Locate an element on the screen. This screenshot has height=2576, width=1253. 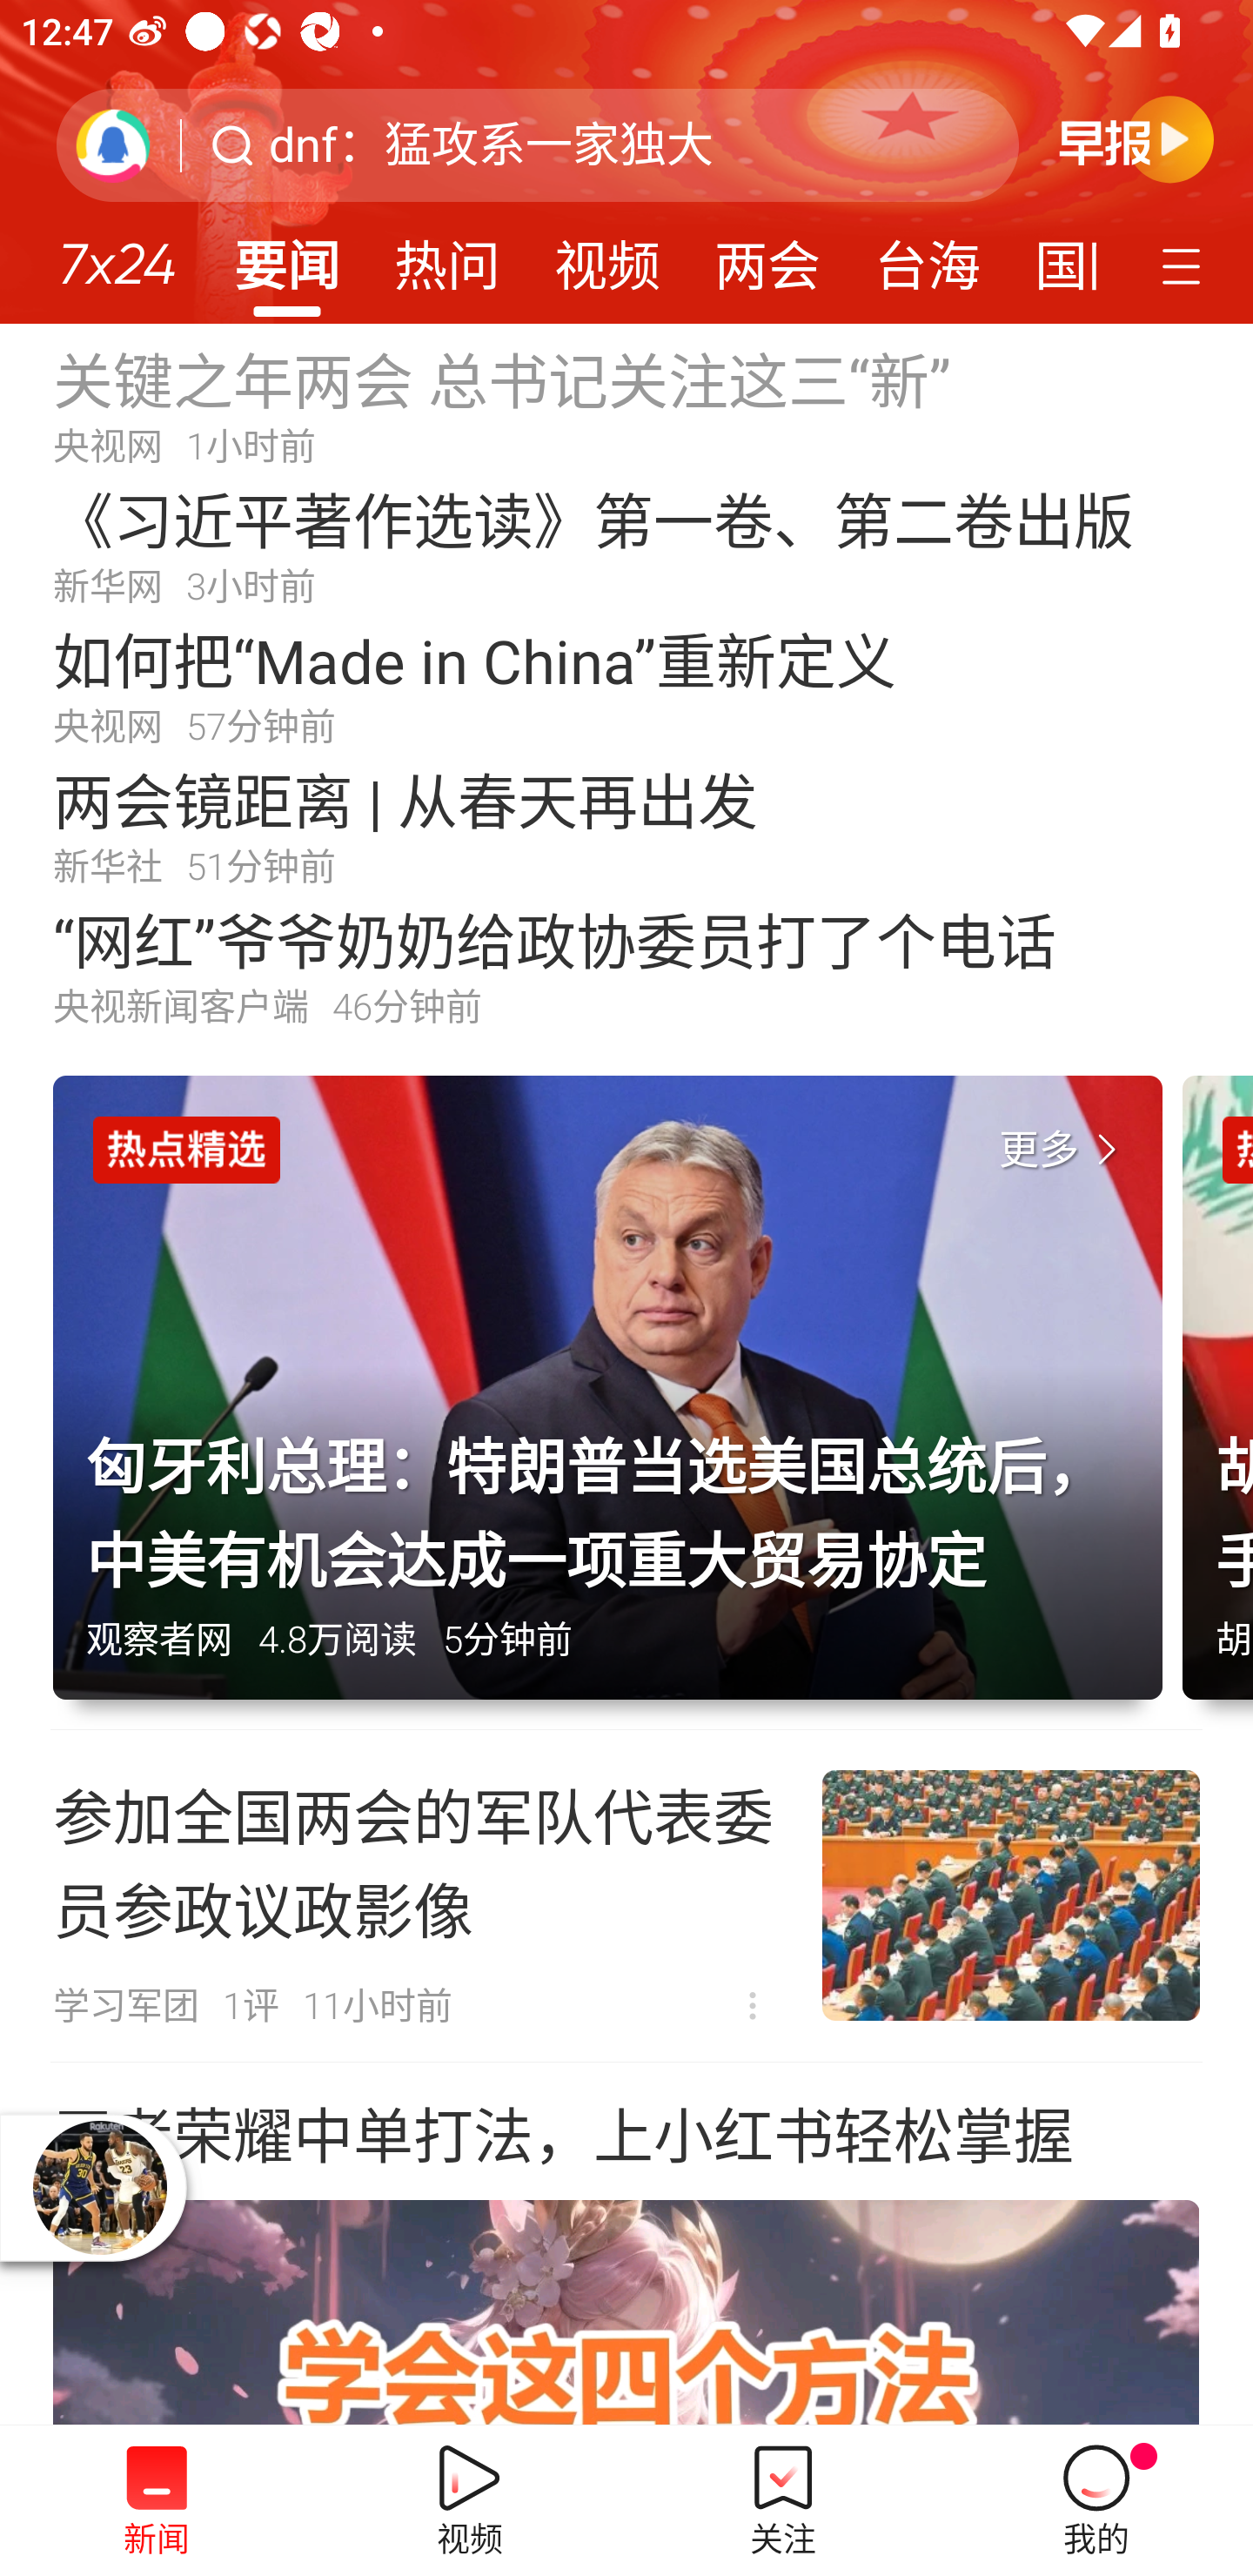
参加全国两会的军队代表委员参政议政影像 学习军团 1评 11小时前  不感兴趣 is located at coordinates (626, 1895).